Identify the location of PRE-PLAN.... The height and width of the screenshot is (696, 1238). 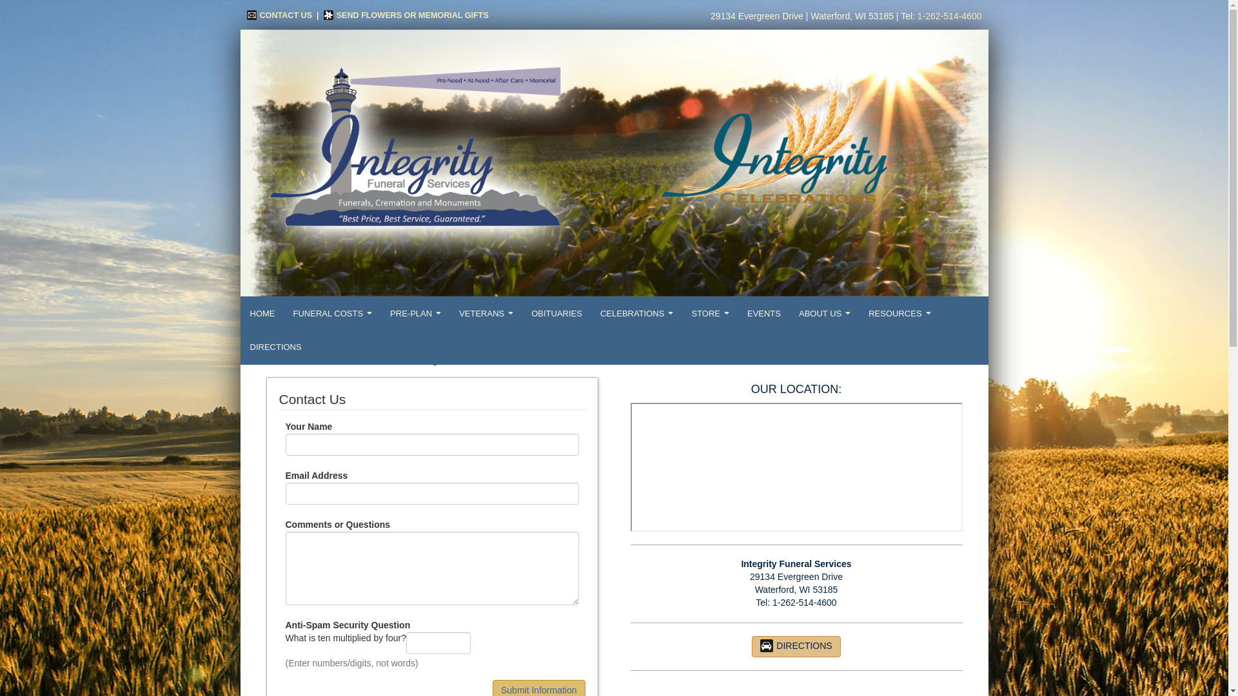
(415, 314).